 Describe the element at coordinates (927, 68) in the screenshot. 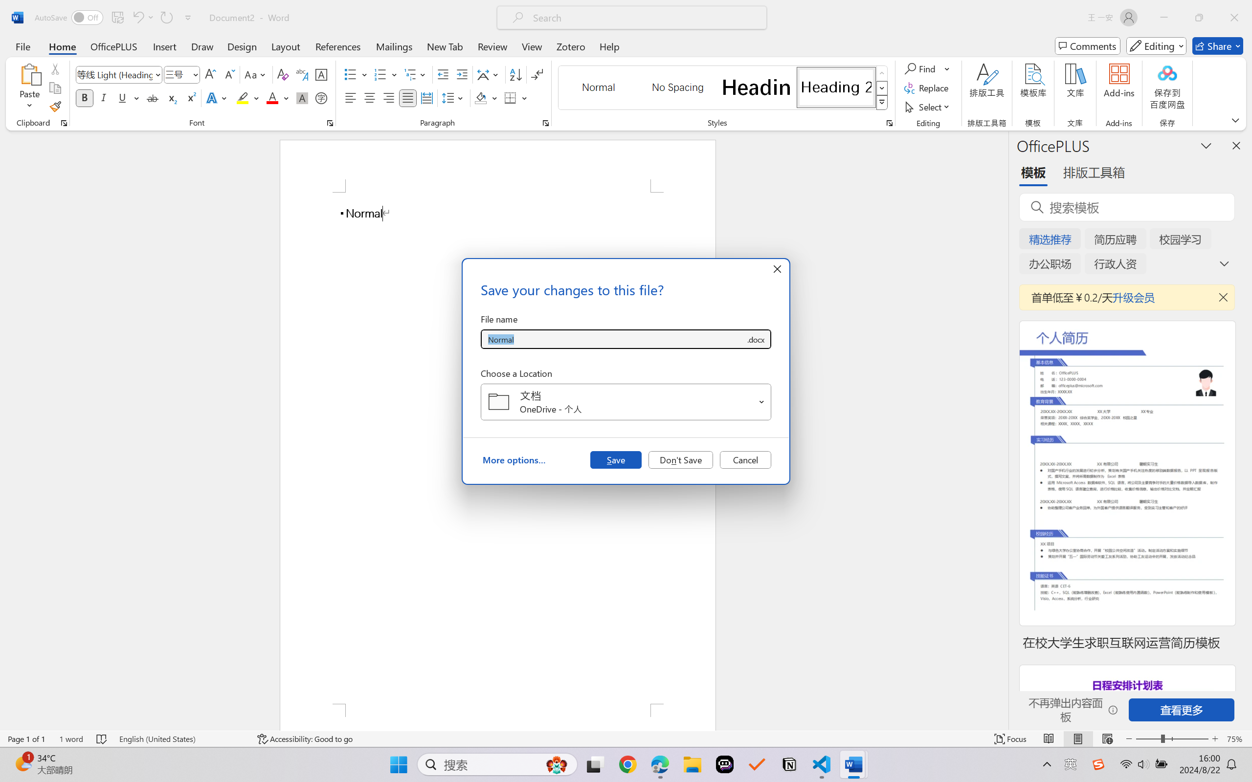

I see `Find` at that location.